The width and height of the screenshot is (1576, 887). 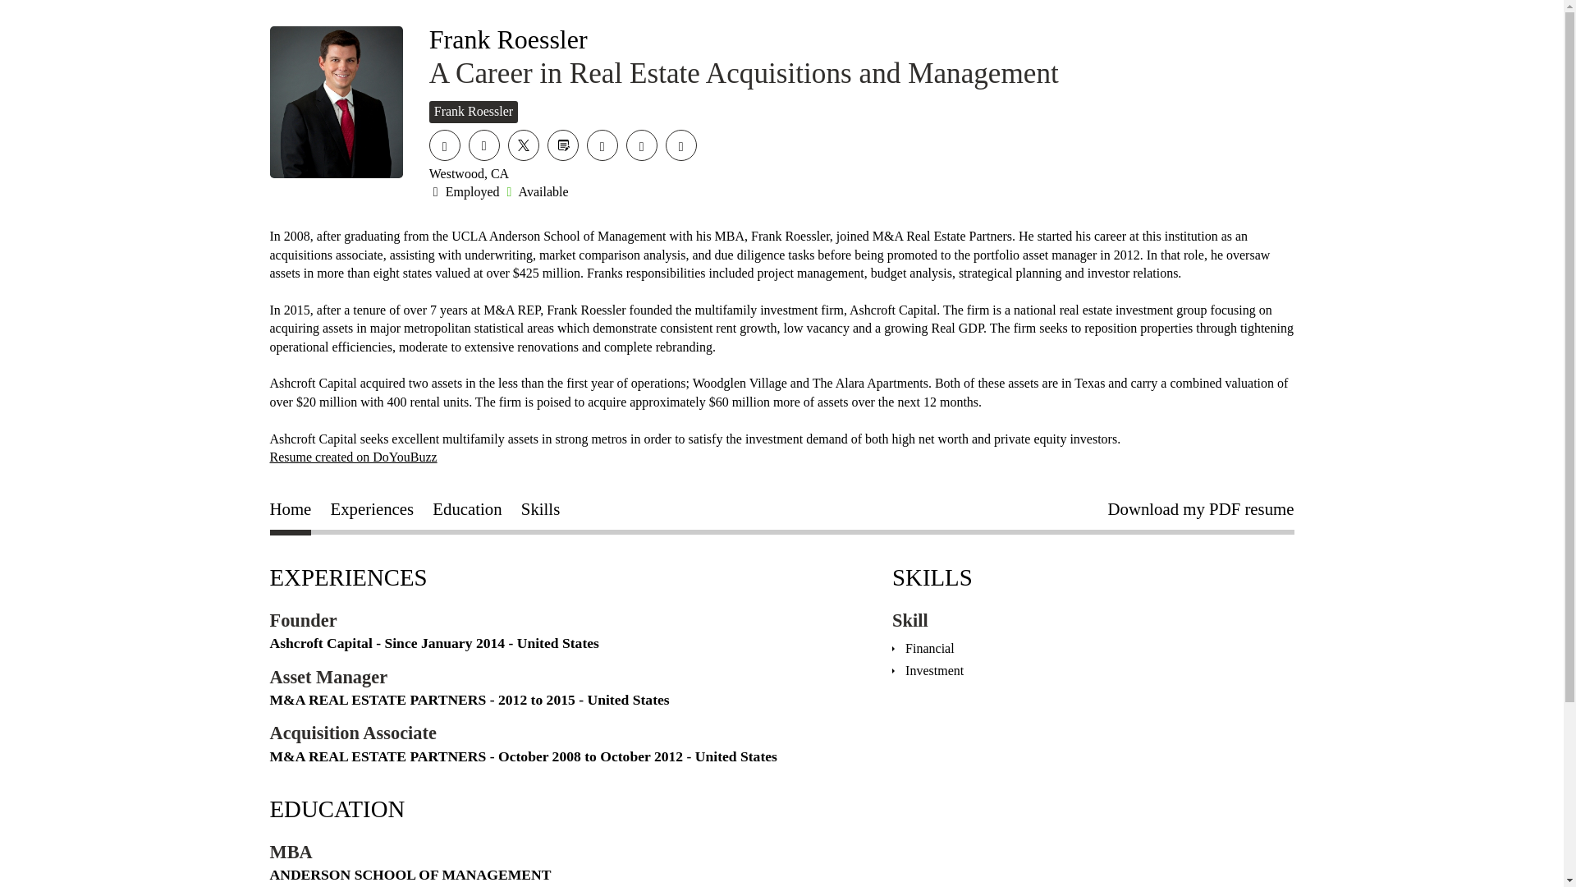 What do you see at coordinates (328, 677) in the screenshot?
I see `Asset Manager` at bounding box center [328, 677].